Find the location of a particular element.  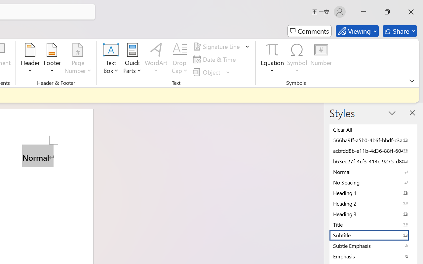

Heading 1 is located at coordinates (373, 193).